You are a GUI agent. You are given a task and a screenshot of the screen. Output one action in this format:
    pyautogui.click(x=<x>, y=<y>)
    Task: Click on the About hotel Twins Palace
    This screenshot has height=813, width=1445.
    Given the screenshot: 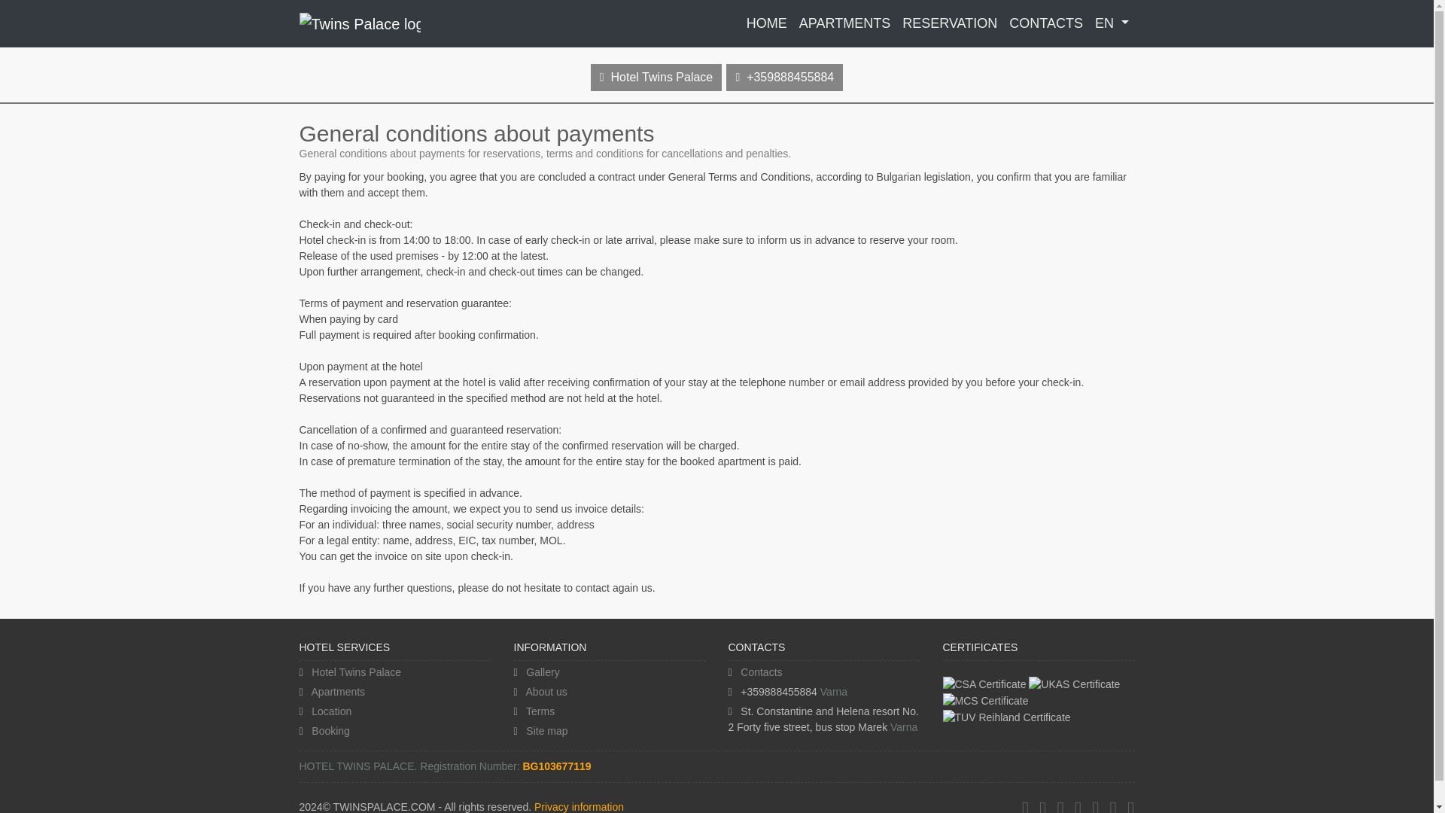 What is the action you would take?
    pyautogui.click(x=546, y=691)
    